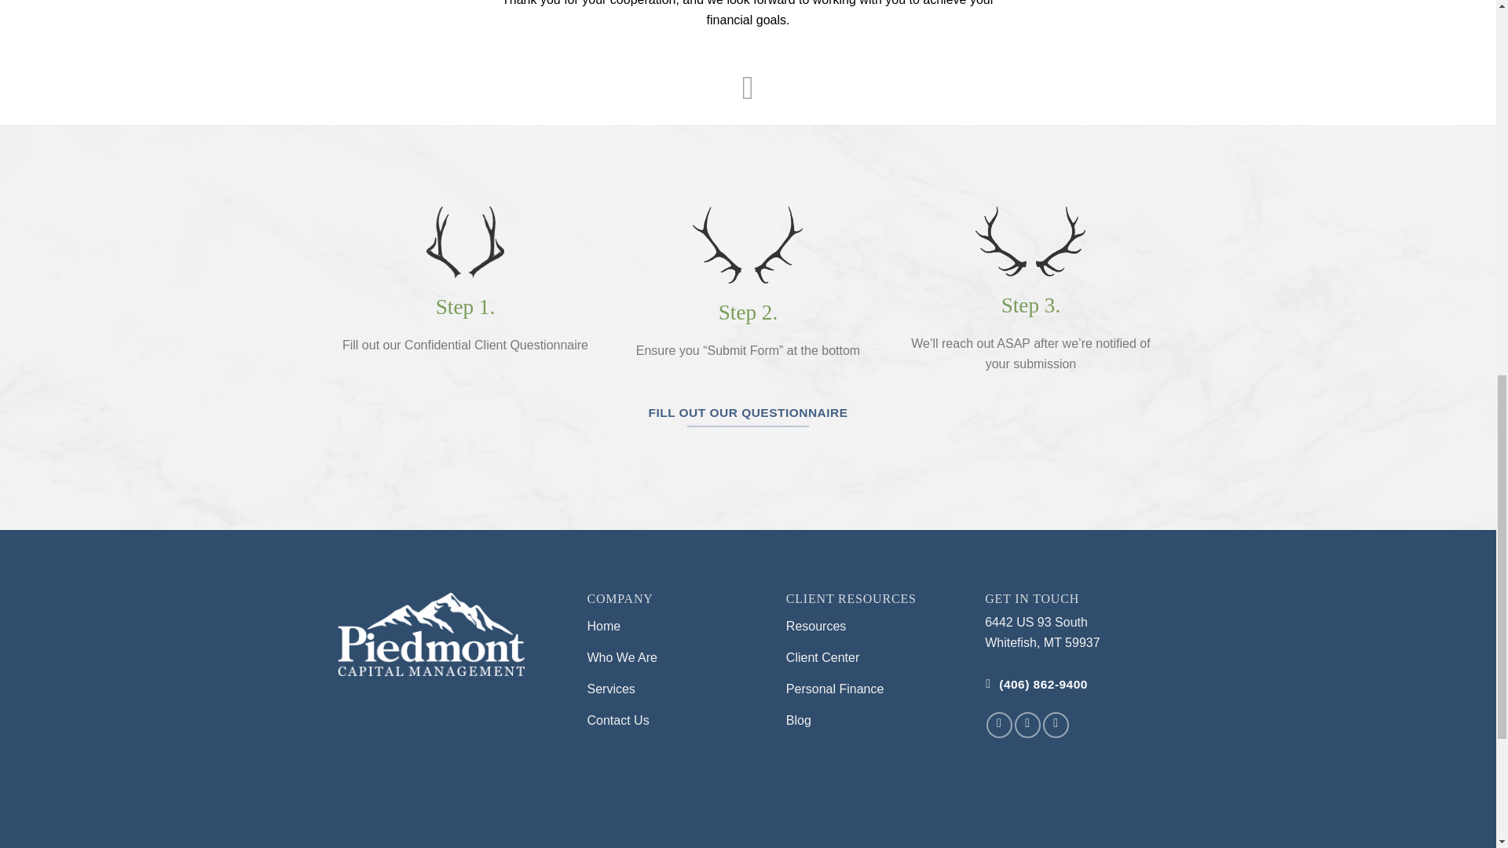 This screenshot has height=848, width=1508. What do you see at coordinates (675, 659) in the screenshot?
I see `Who We Are` at bounding box center [675, 659].